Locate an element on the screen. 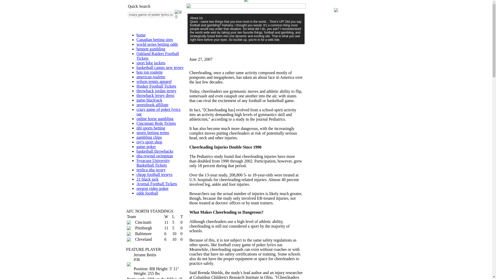 Image resolution: width=496 pixels, height=279 pixels. Arsenal Football Tickets is located at coordinates (157, 184).